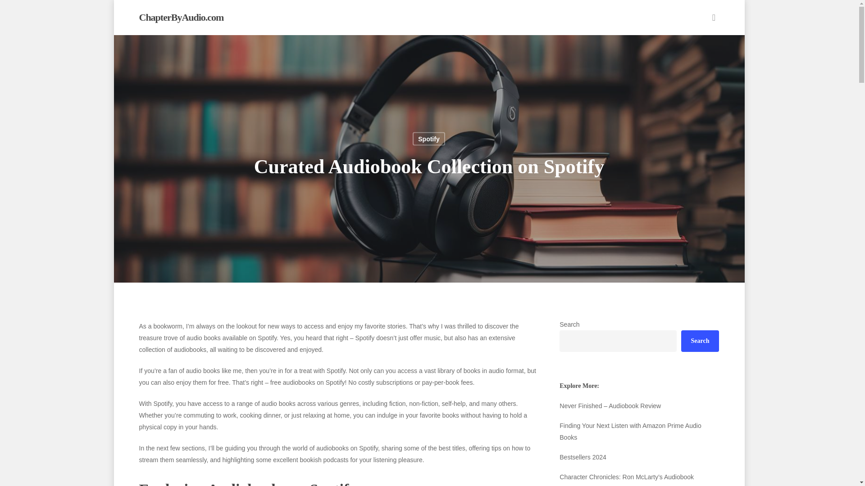 This screenshot has width=865, height=486. I want to click on Search, so click(700, 341).